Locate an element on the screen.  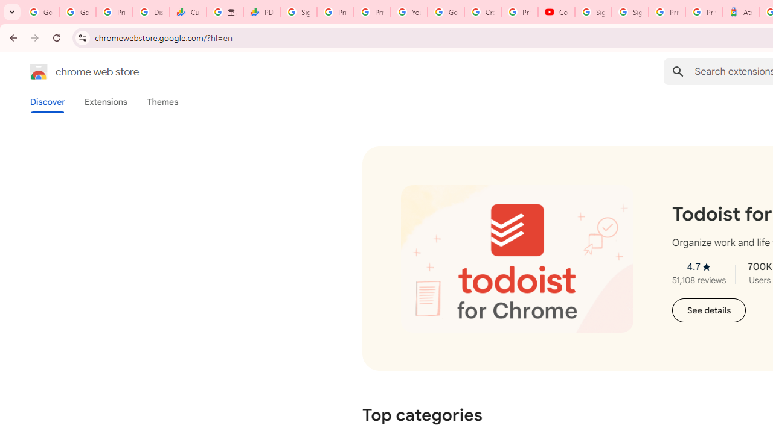
Currencies - Google Finance is located at coordinates (187, 12).